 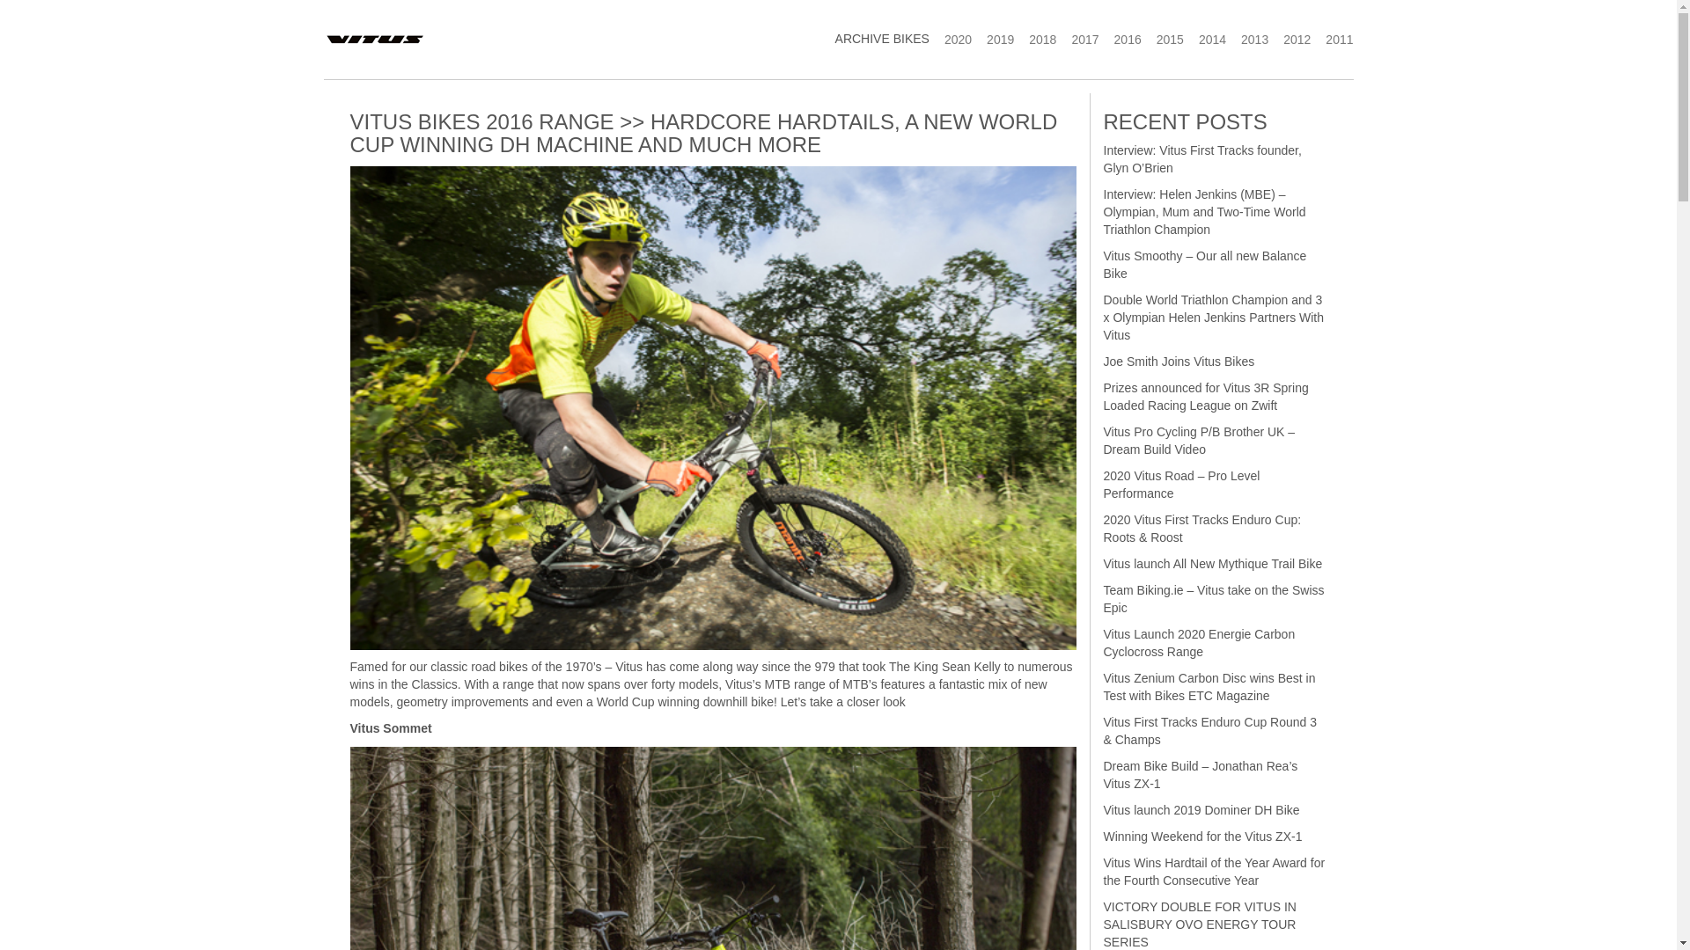 I want to click on 2017, so click(x=1077, y=39).